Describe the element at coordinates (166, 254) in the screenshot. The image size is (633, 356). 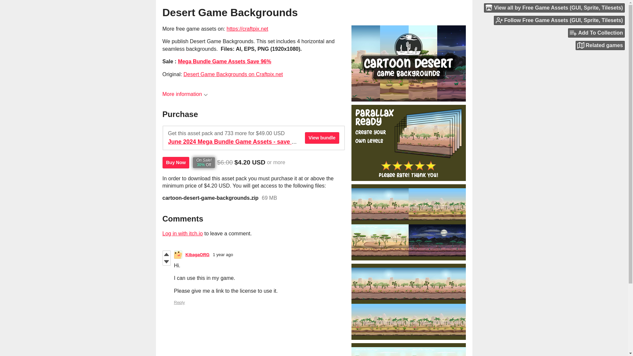
I see `Vote up` at that location.